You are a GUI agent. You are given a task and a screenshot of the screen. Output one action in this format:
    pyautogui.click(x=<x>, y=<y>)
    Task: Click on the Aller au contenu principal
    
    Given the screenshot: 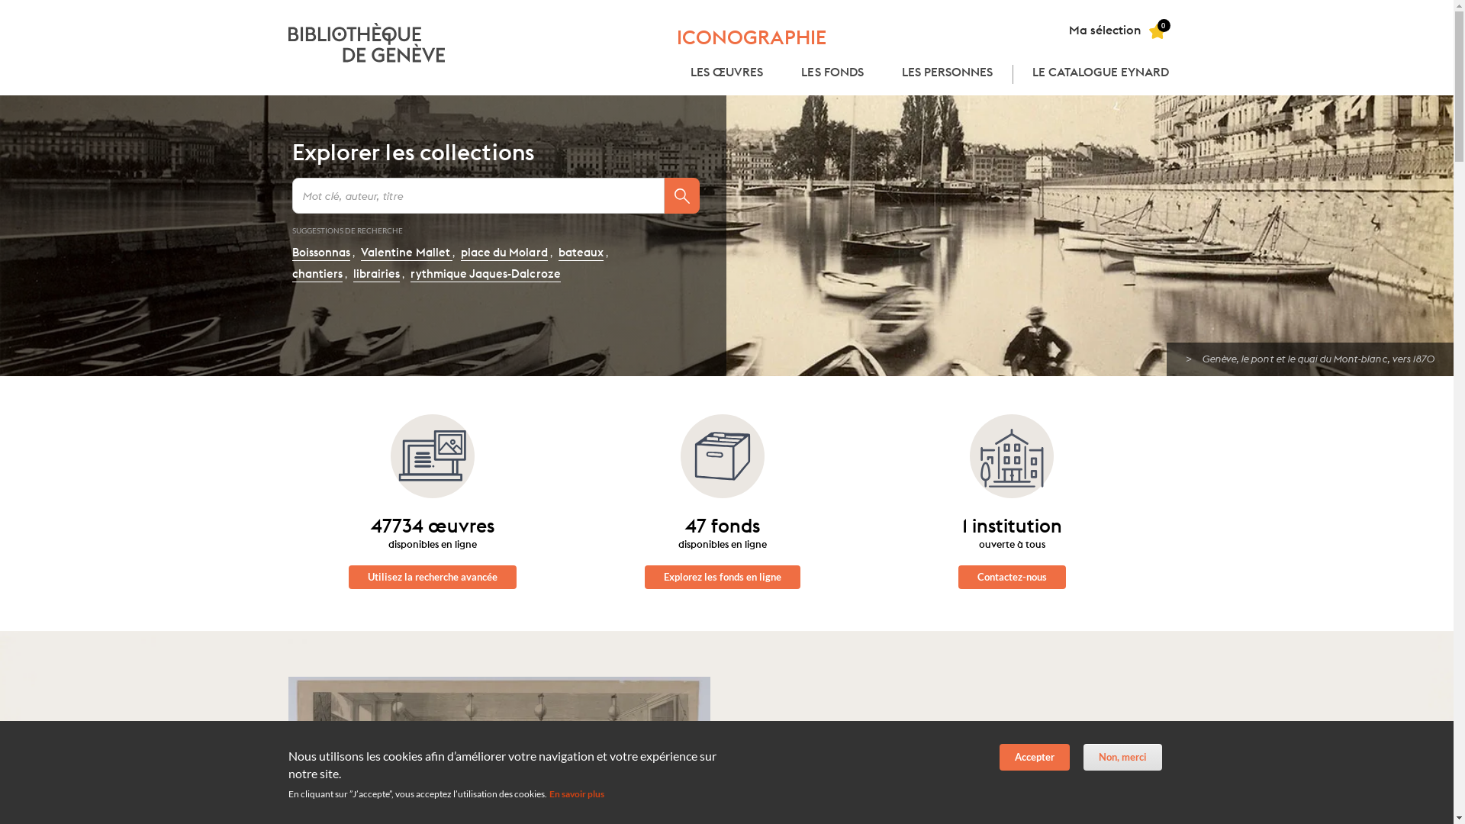 What is the action you would take?
    pyautogui.click(x=0, y=0)
    